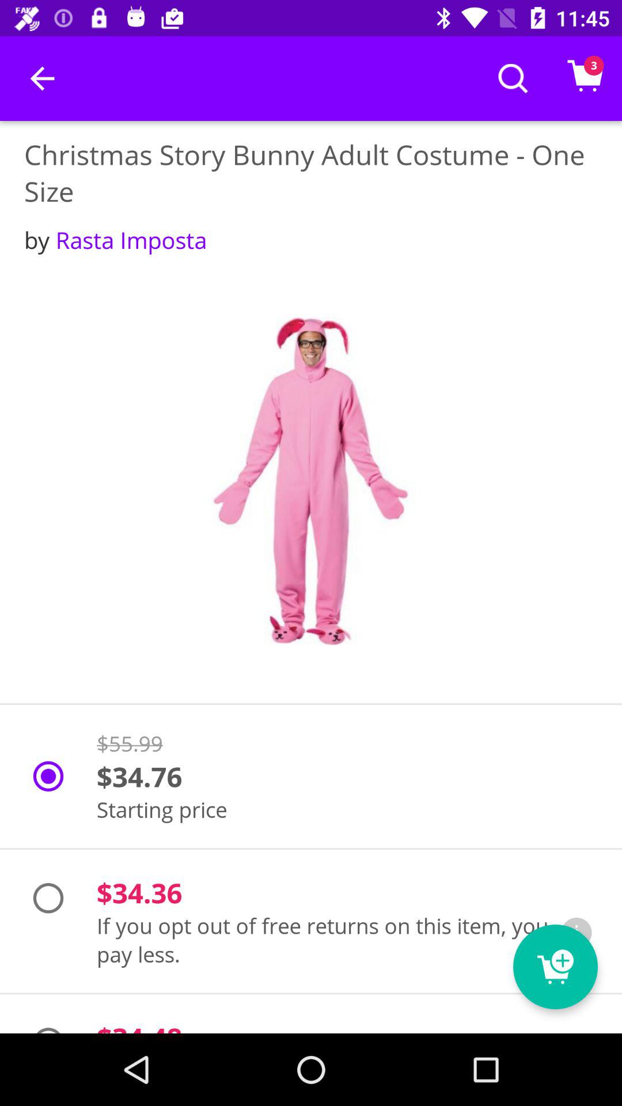  I want to click on select the icon next to if you opt item, so click(577, 933).